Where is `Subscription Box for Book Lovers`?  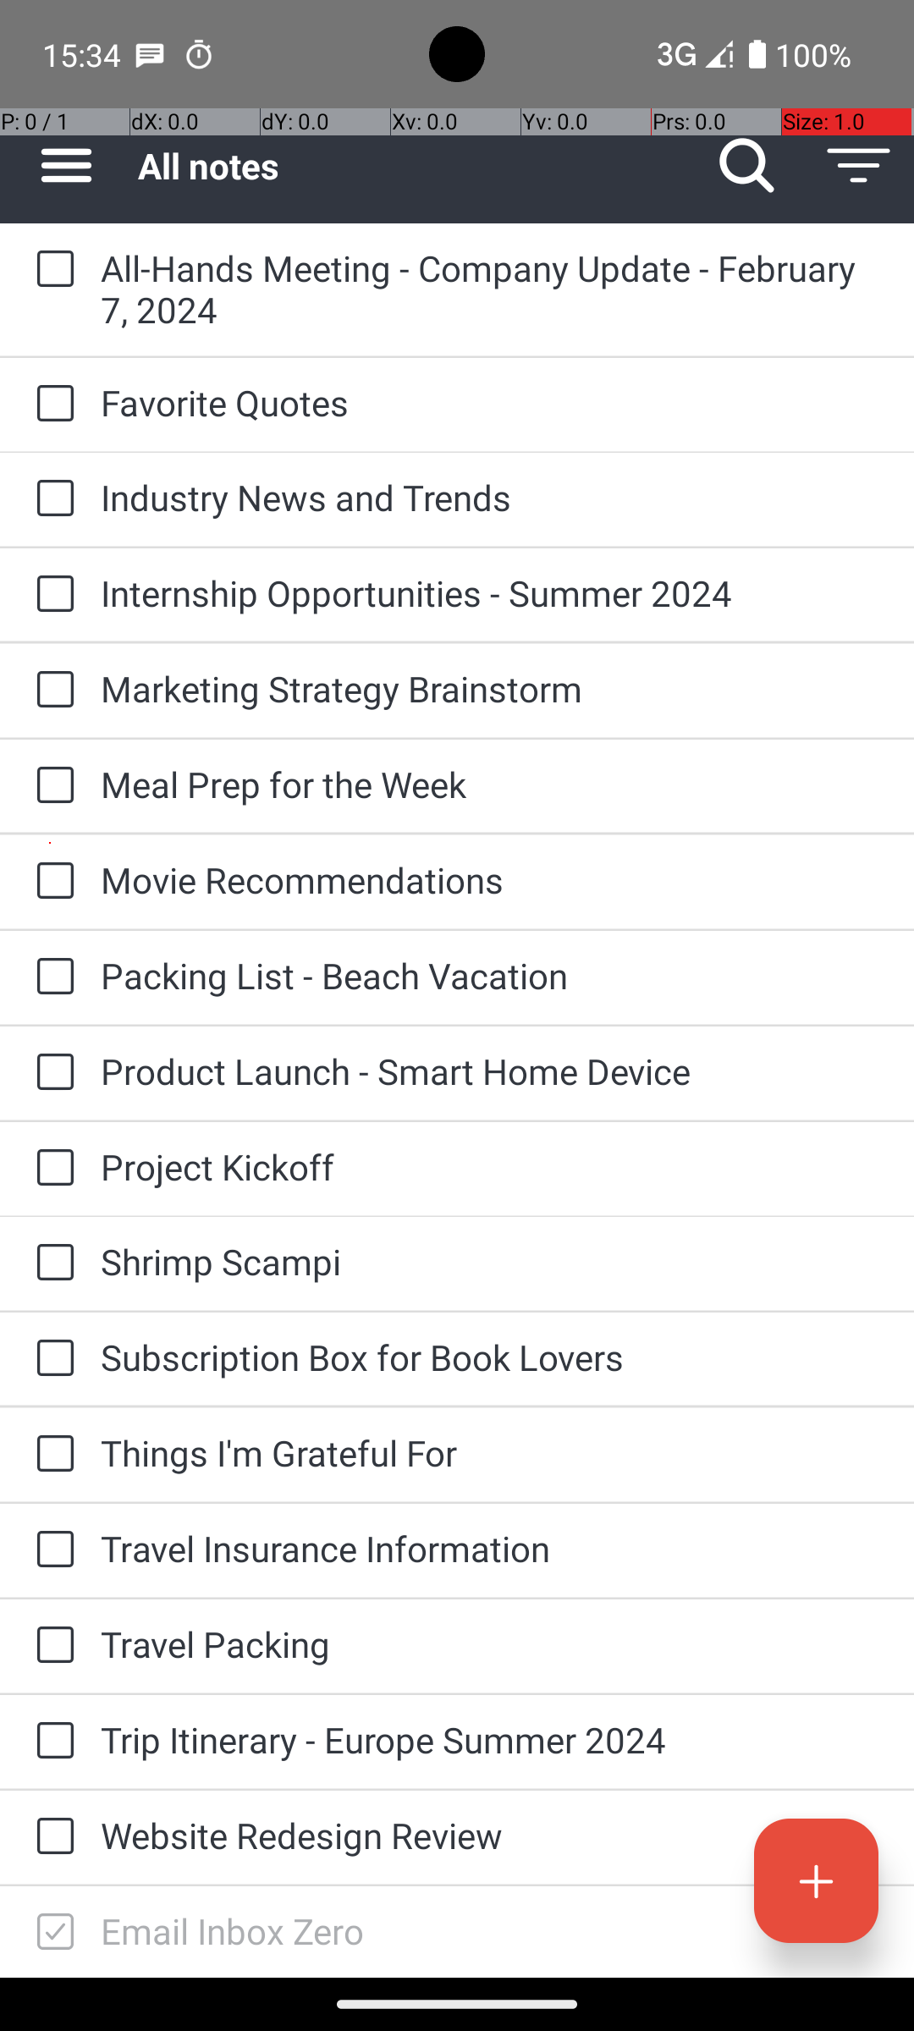
Subscription Box for Book Lovers is located at coordinates (491, 1357).